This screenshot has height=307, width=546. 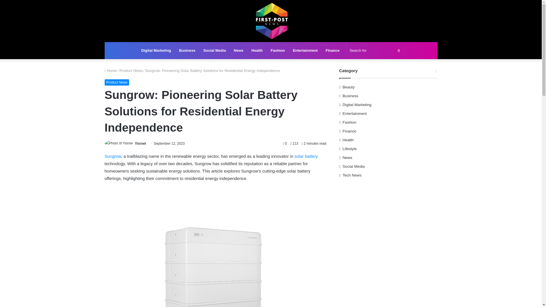 I want to click on Finance, so click(x=332, y=51).